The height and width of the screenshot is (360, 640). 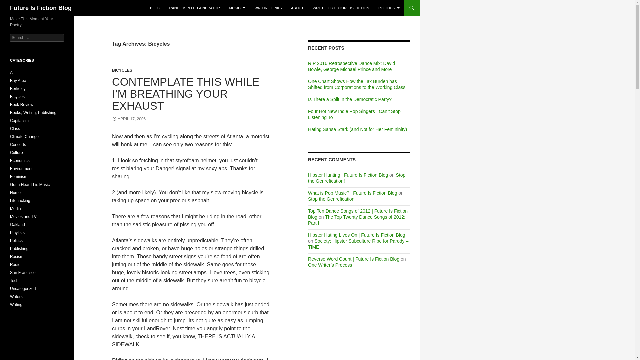 What do you see at coordinates (195, 8) in the screenshot?
I see `RANDOM PLOT GENERATOR` at bounding box center [195, 8].